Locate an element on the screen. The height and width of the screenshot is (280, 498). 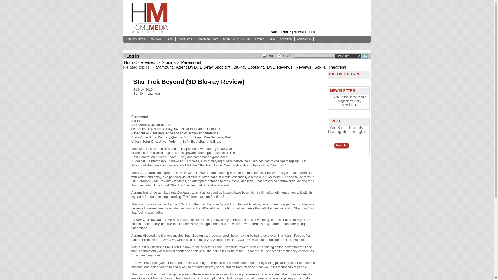
Industry News is located at coordinates (136, 39).